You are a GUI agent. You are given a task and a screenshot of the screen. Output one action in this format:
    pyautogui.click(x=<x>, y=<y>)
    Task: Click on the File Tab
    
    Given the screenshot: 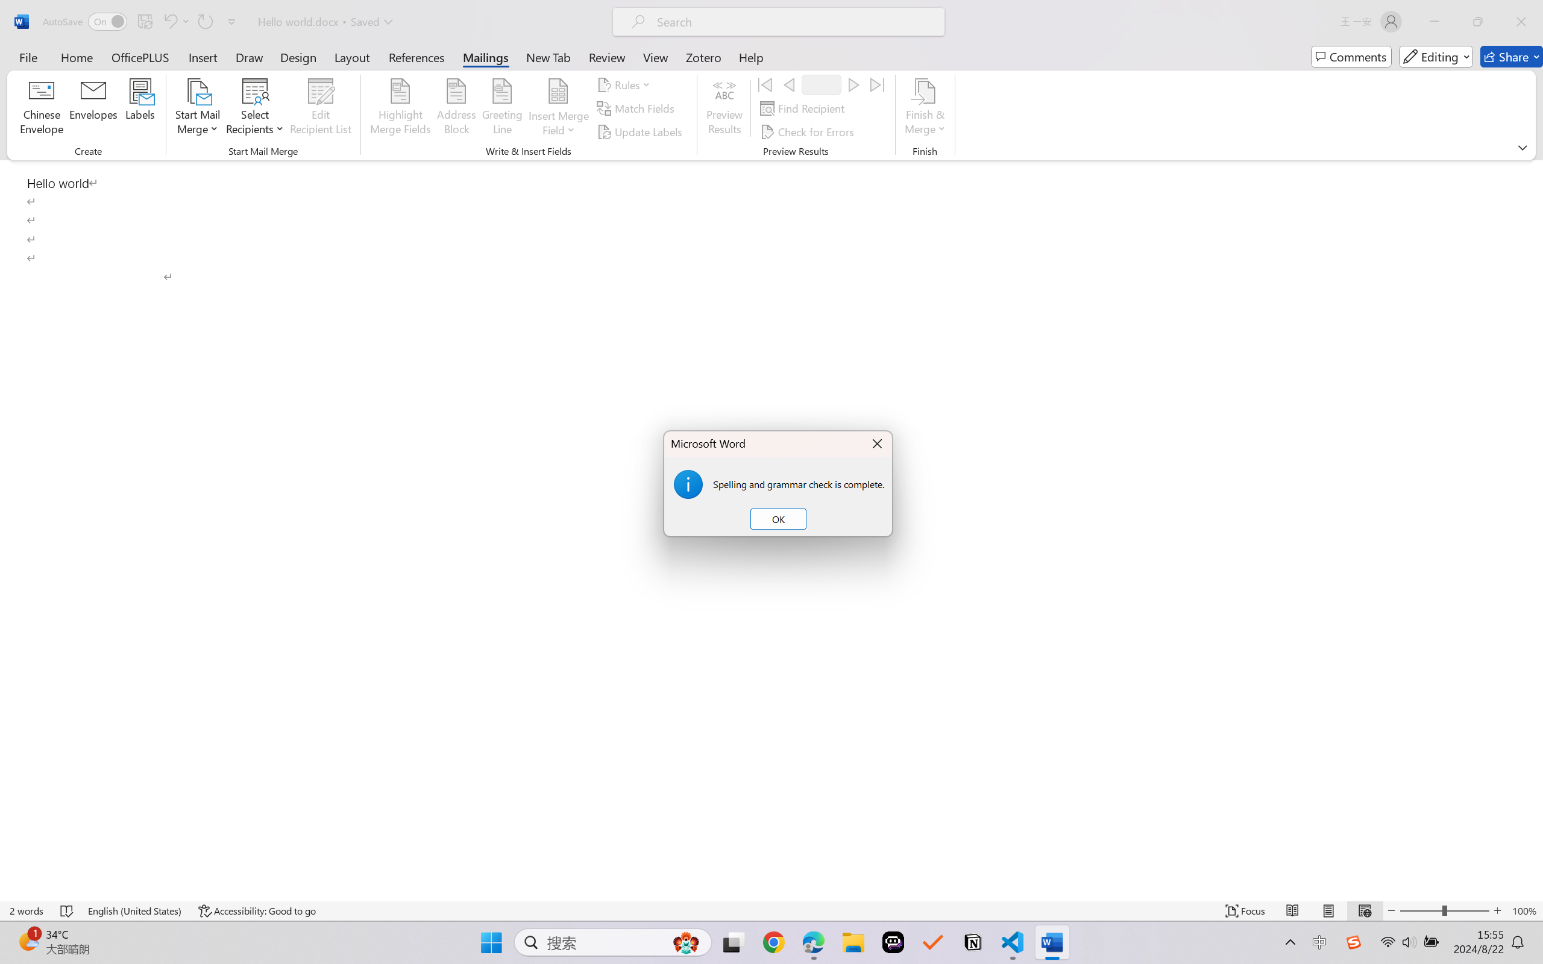 What is the action you would take?
    pyautogui.click(x=28, y=57)
    